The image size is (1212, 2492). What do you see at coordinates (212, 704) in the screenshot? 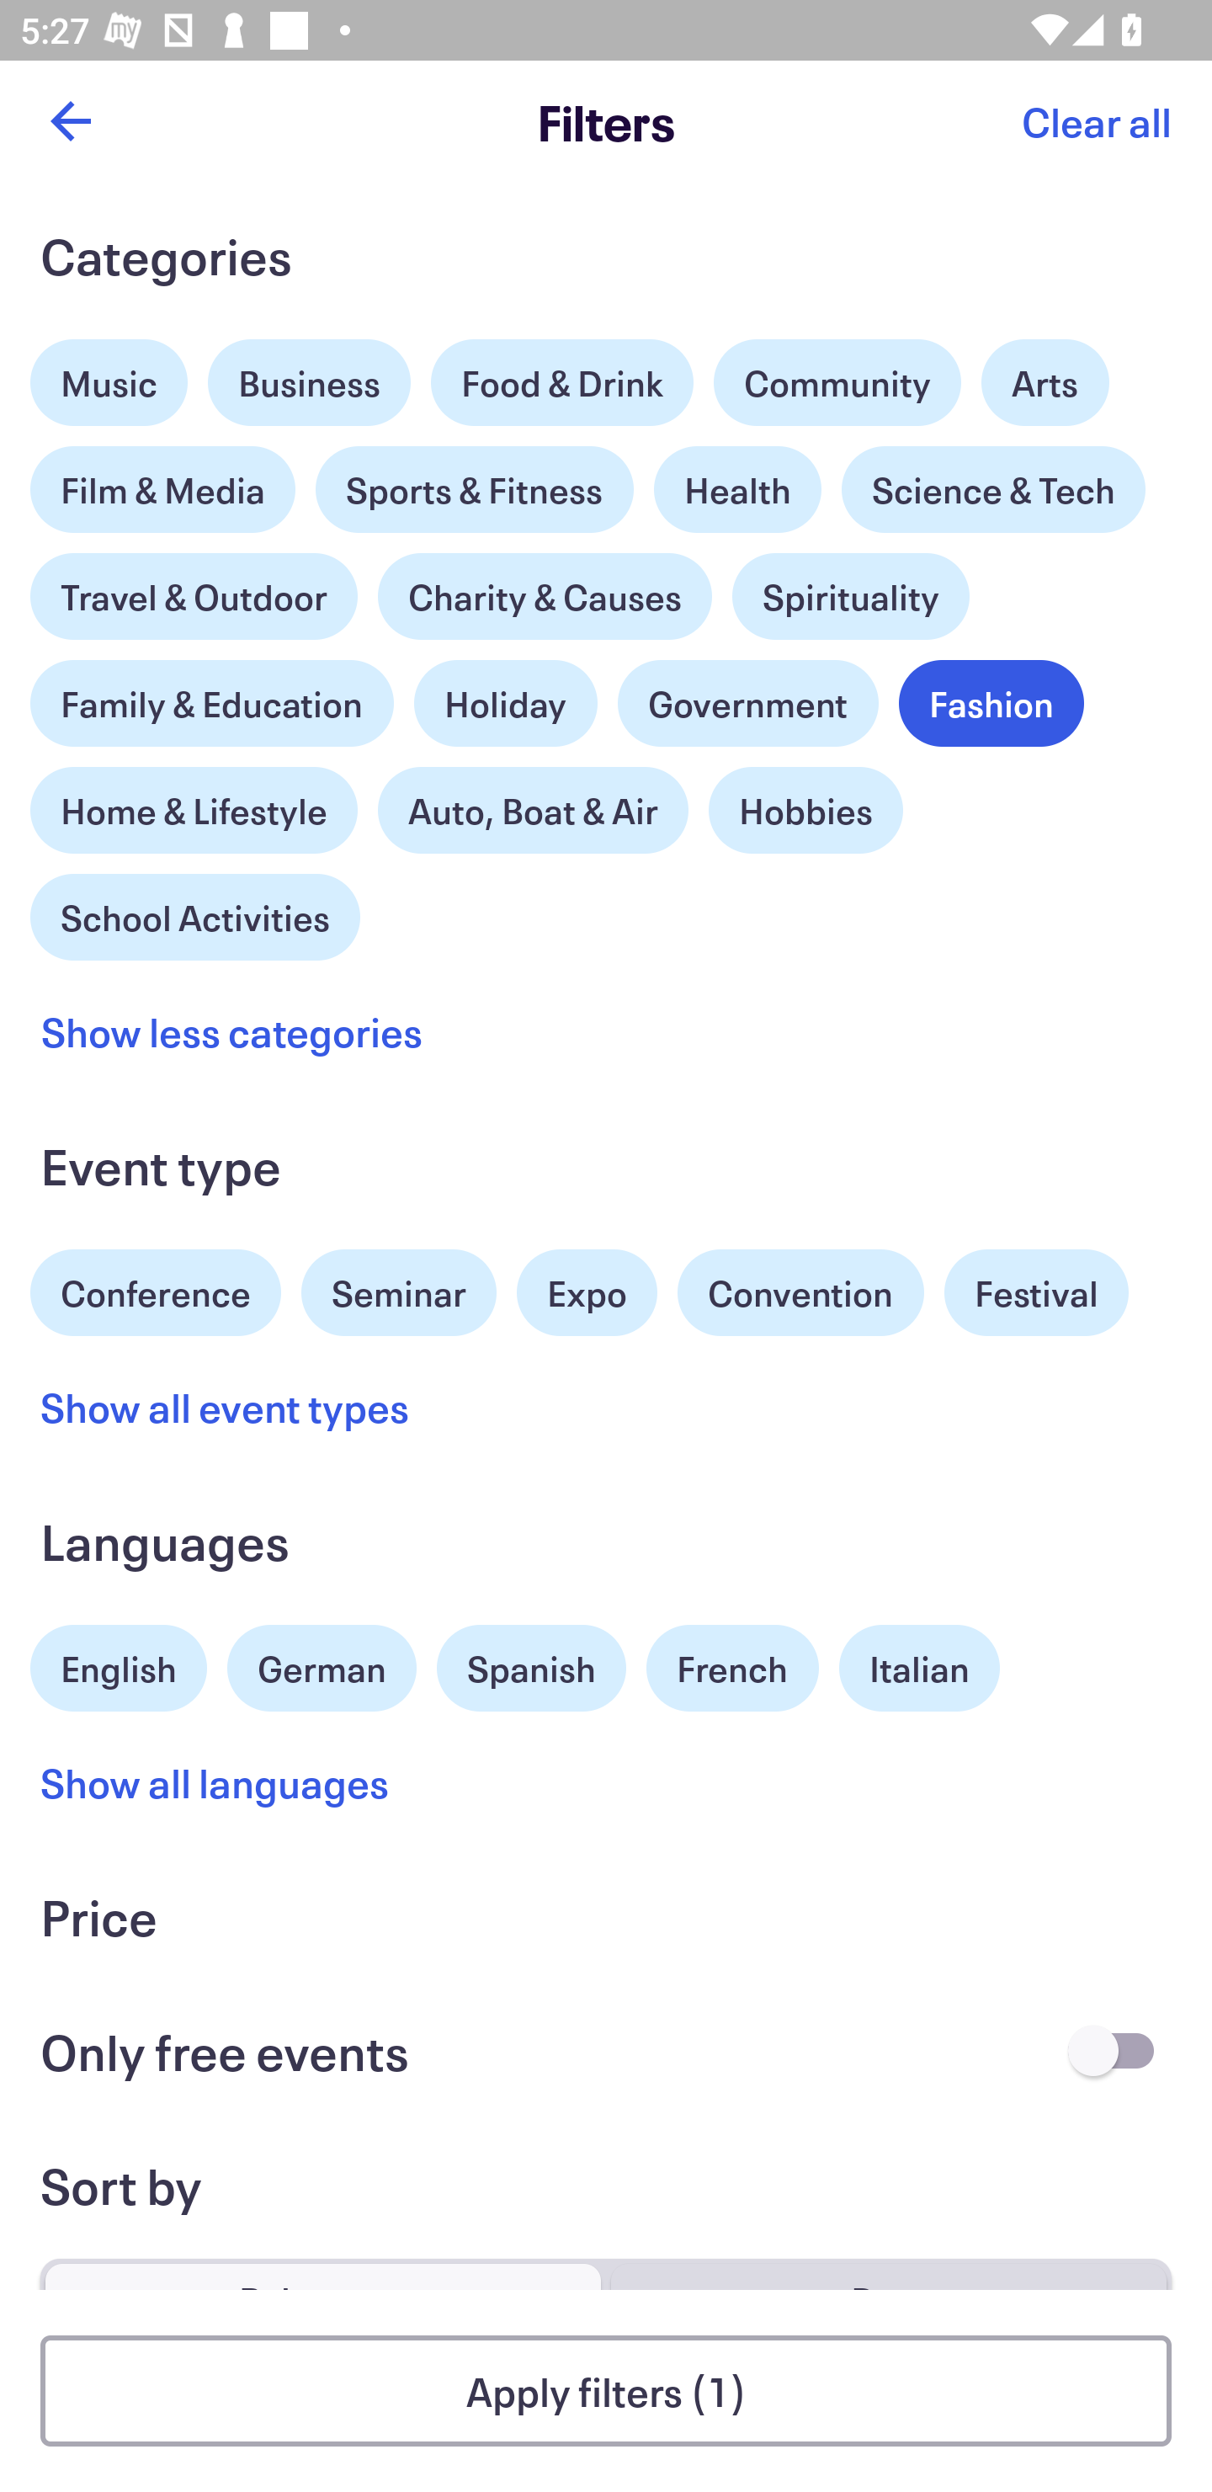
I see `Family & Education` at bounding box center [212, 704].